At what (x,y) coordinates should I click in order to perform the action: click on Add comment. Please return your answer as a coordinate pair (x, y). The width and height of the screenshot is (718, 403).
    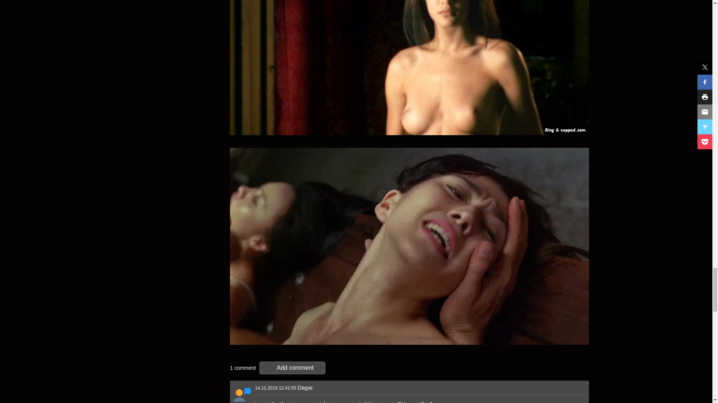
    Looking at the image, I should click on (292, 368).